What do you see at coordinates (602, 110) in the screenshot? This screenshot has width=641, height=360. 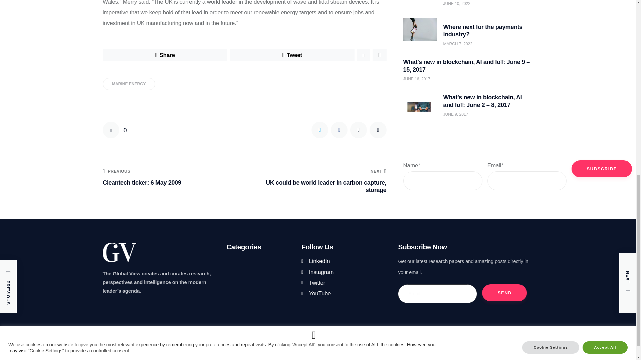 I see `Subscribe` at bounding box center [602, 110].